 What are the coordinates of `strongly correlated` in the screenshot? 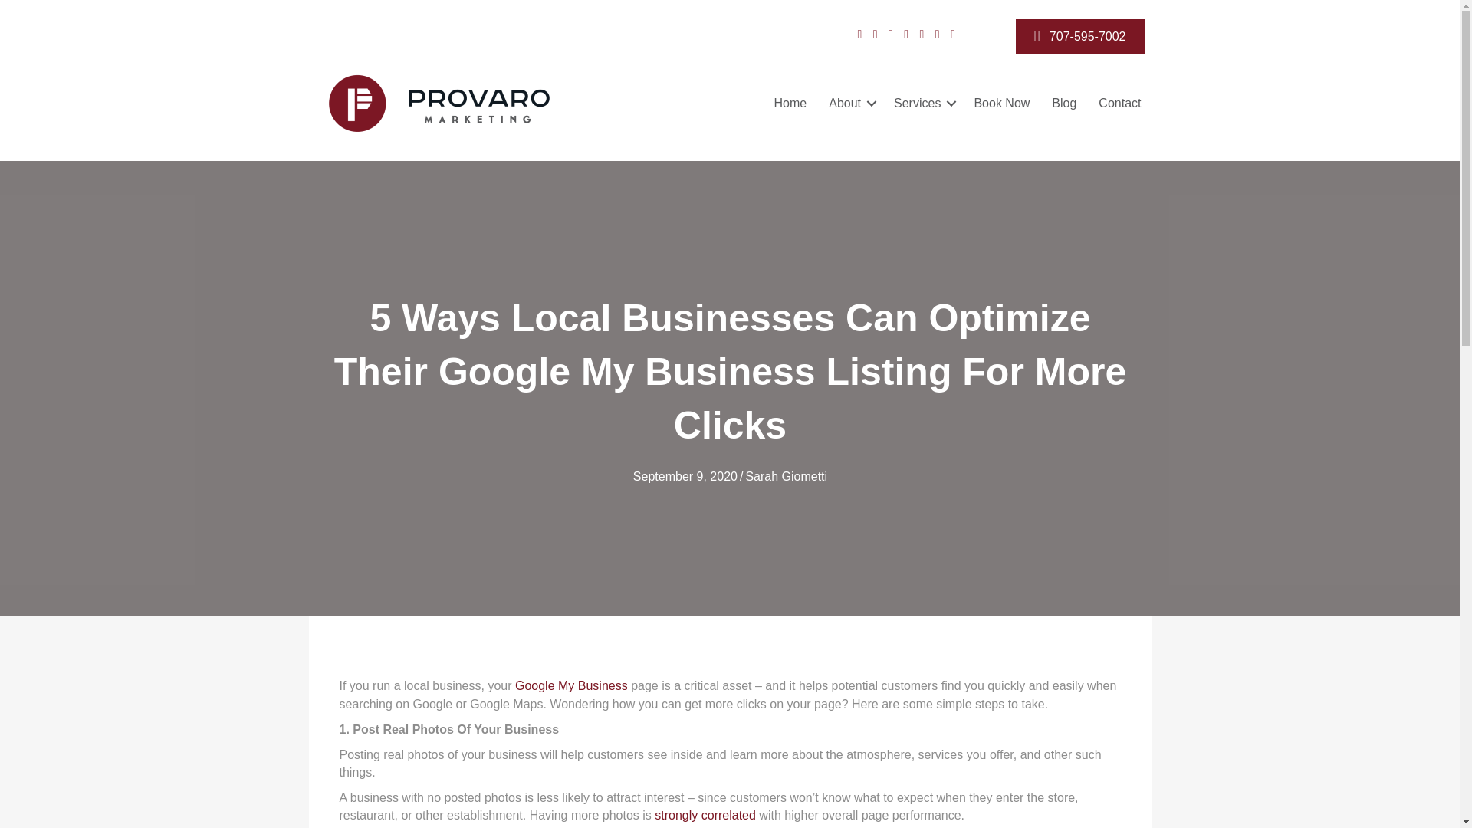 It's located at (705, 816).